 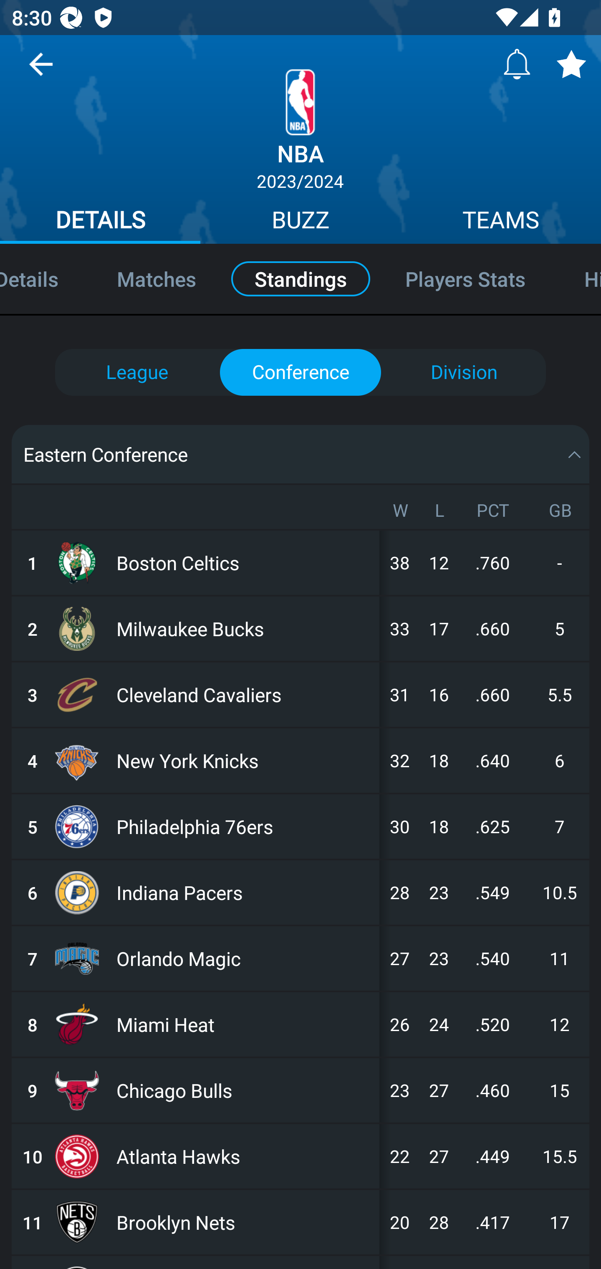 I want to click on TEAMS, so click(x=501, y=222).